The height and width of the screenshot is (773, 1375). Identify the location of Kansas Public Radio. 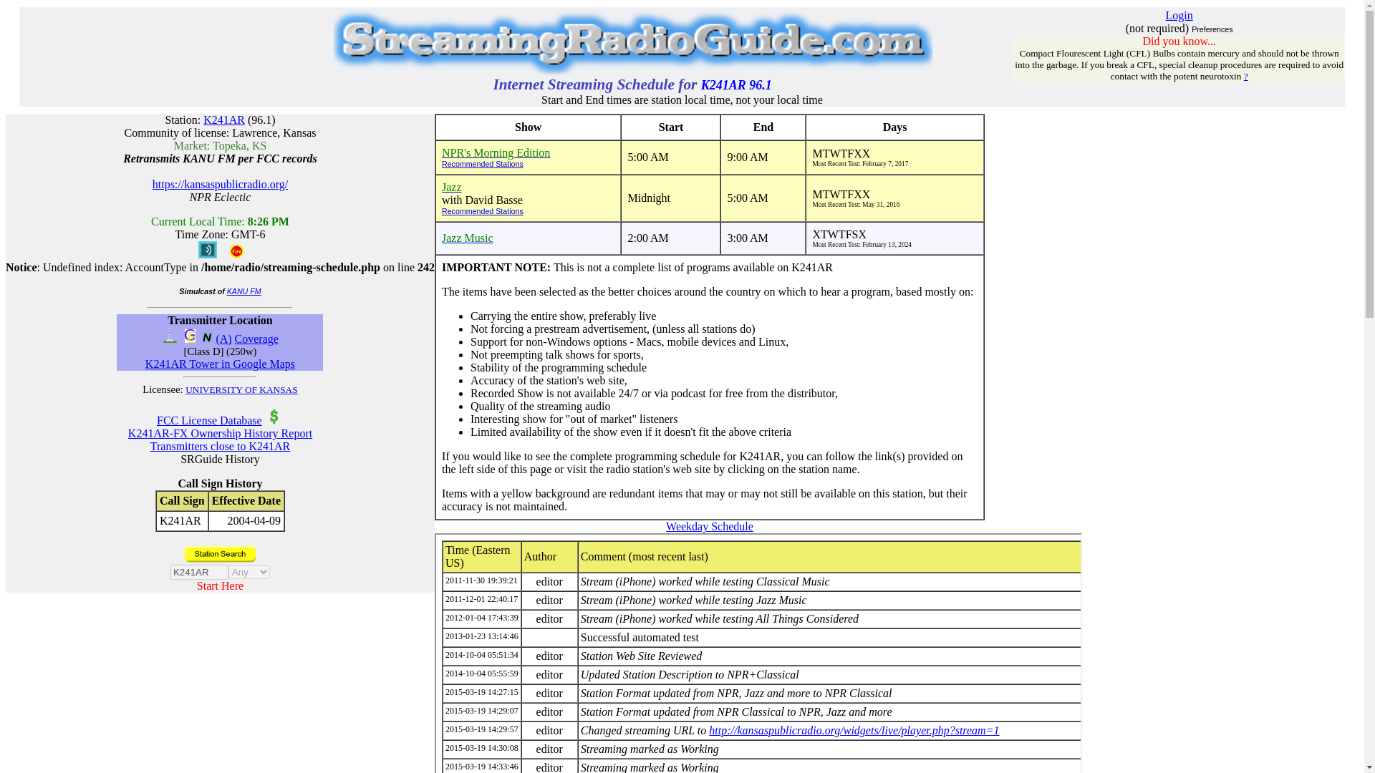
(451, 187).